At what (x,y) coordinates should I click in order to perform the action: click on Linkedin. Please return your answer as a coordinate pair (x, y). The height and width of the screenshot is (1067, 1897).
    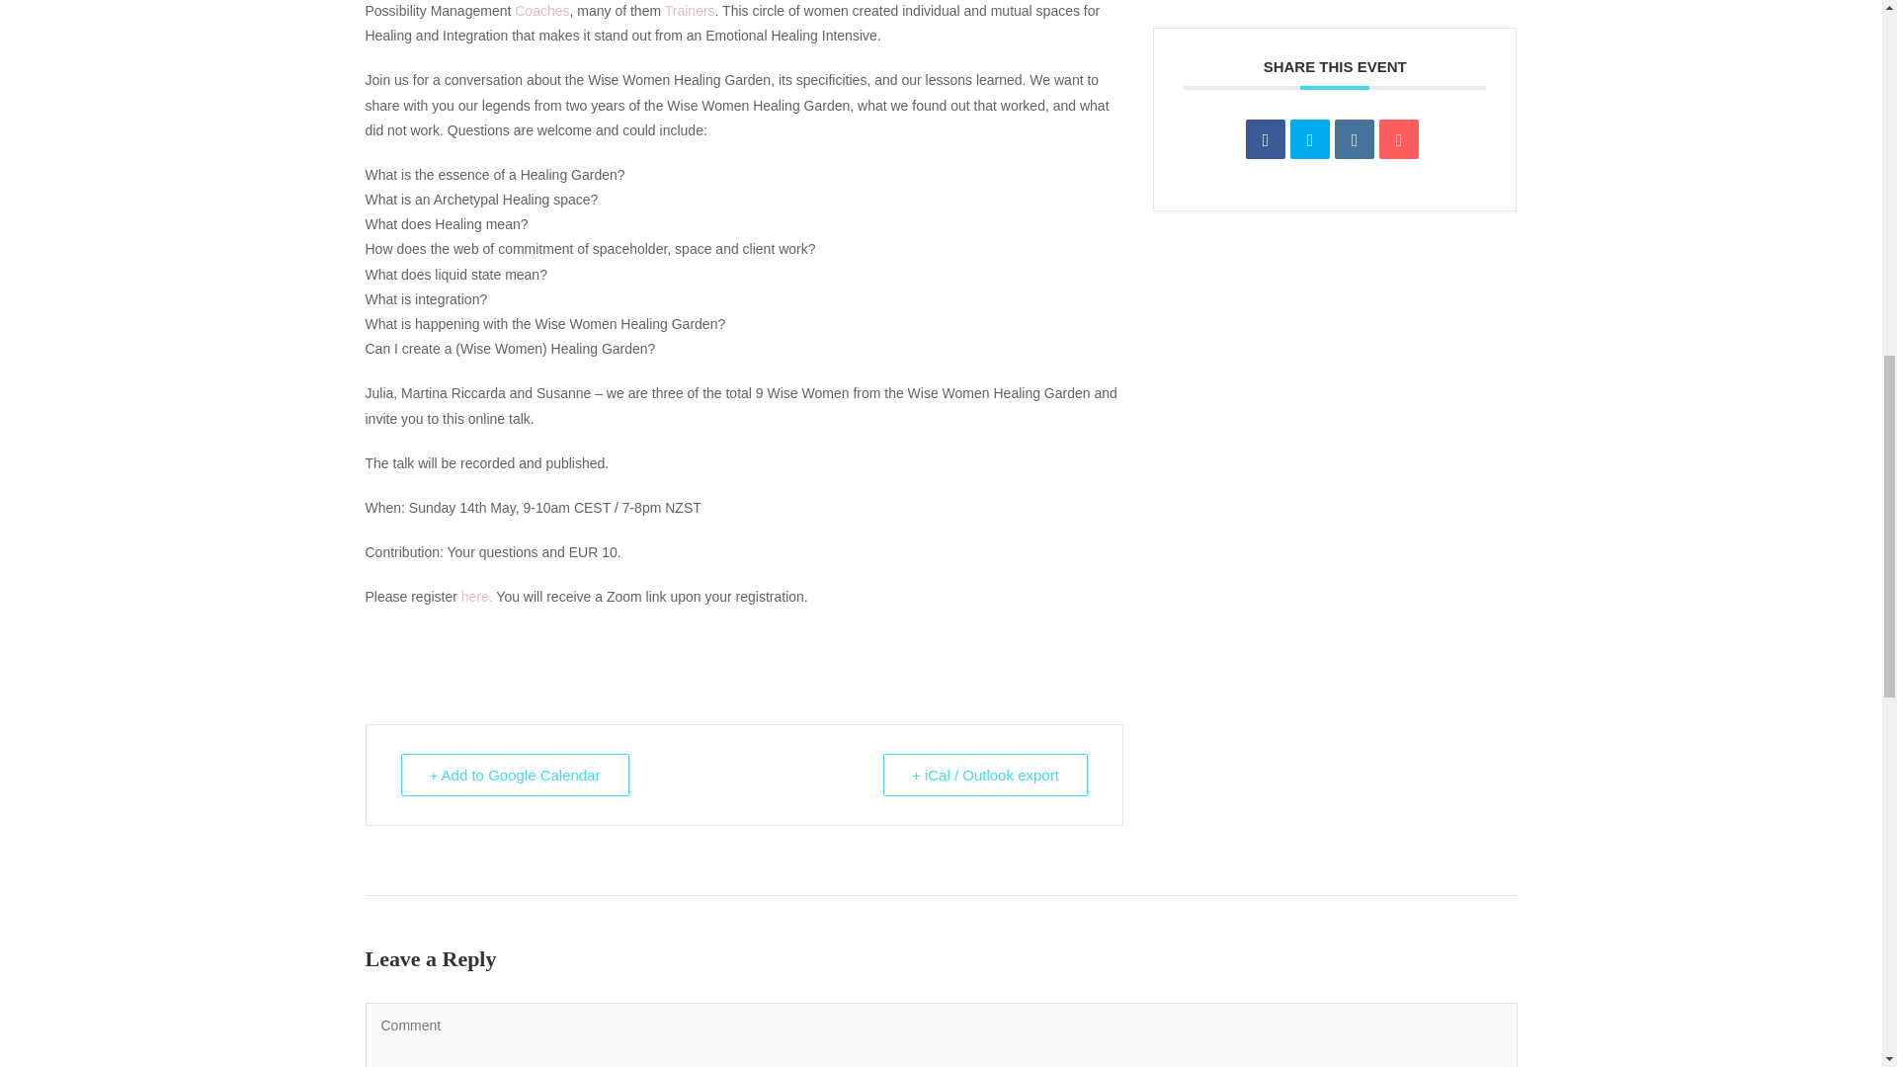
    Looking at the image, I should click on (1354, 138).